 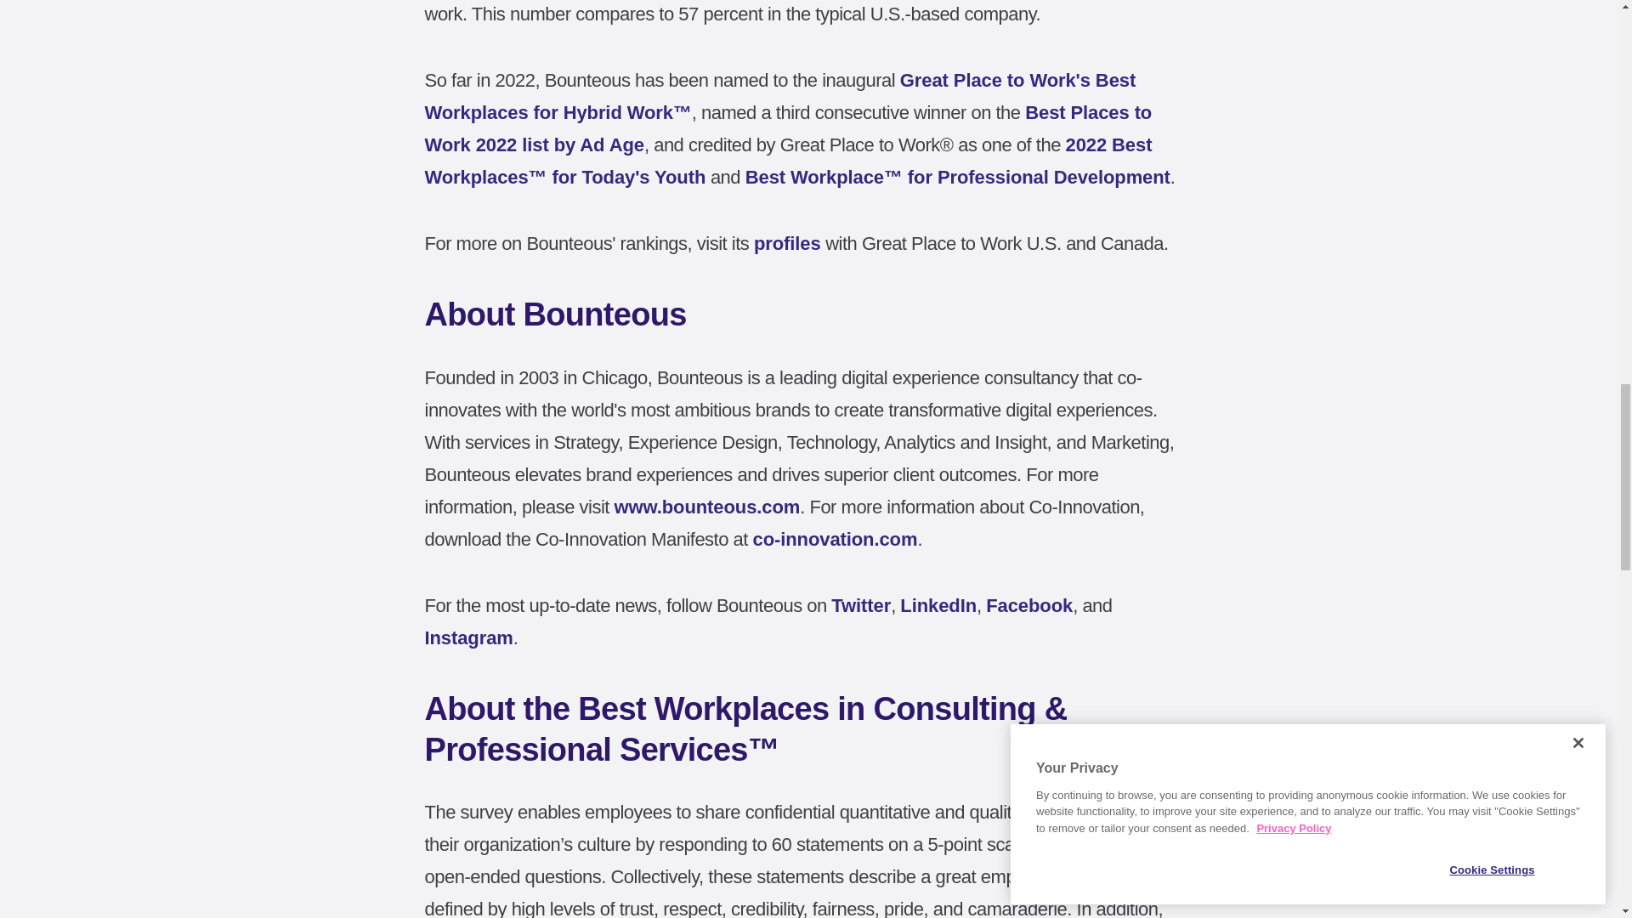 I want to click on Instagram, so click(x=469, y=637).